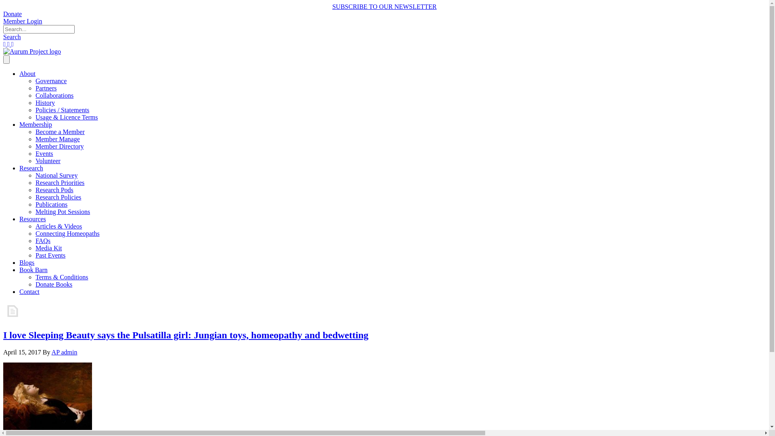 The image size is (775, 436). I want to click on SUBSCRIBE TO OUR NEWSLETTER, so click(384, 7).